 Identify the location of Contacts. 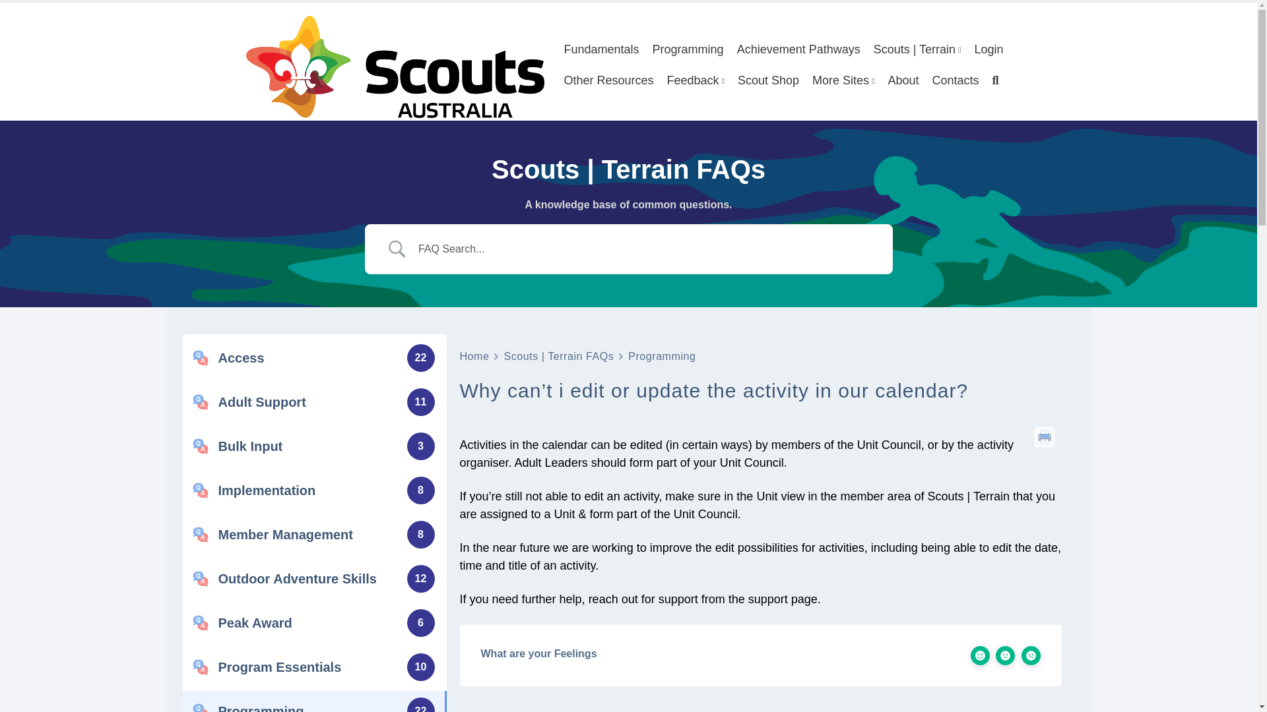
(956, 80).